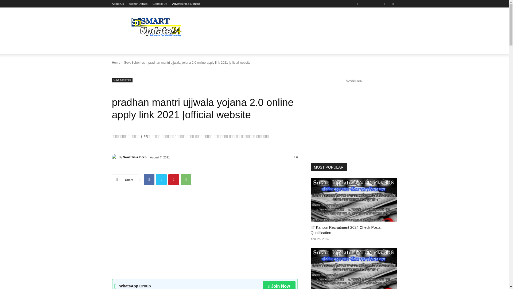  Describe the element at coordinates (138, 4) in the screenshot. I see `Author Details` at that location.